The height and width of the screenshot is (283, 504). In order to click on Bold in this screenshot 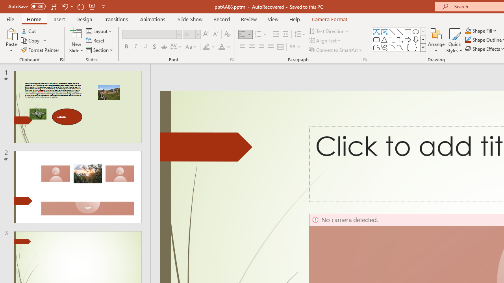, I will do `click(126, 47)`.